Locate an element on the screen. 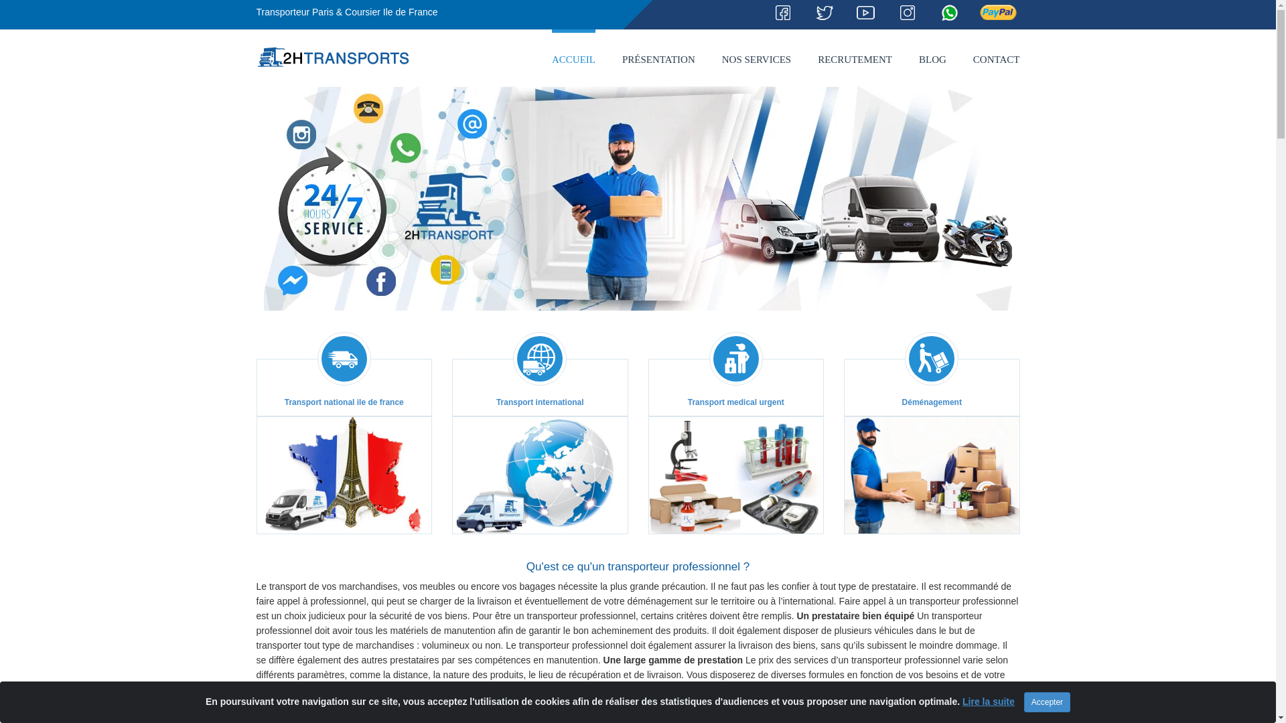 The height and width of the screenshot is (723, 1286). transport-national-ile-de-france is located at coordinates (344, 359).